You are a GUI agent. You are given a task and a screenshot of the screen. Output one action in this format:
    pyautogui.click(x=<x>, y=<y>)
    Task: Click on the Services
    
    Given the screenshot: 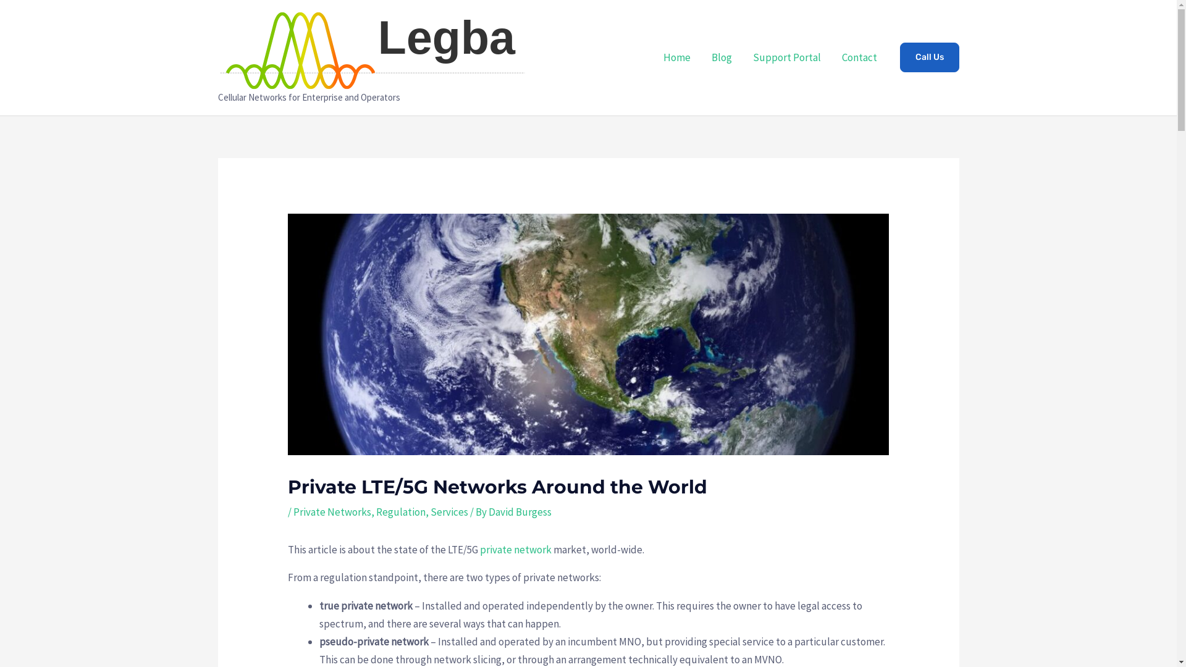 What is the action you would take?
    pyautogui.click(x=450, y=512)
    